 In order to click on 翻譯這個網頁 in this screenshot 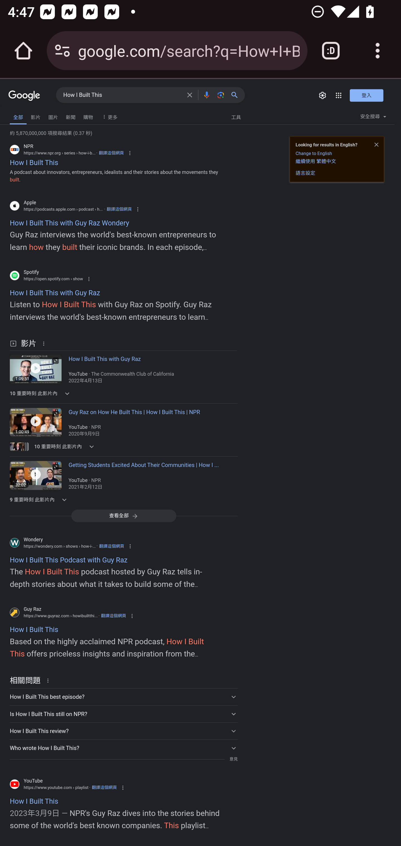, I will do `click(104, 788)`.